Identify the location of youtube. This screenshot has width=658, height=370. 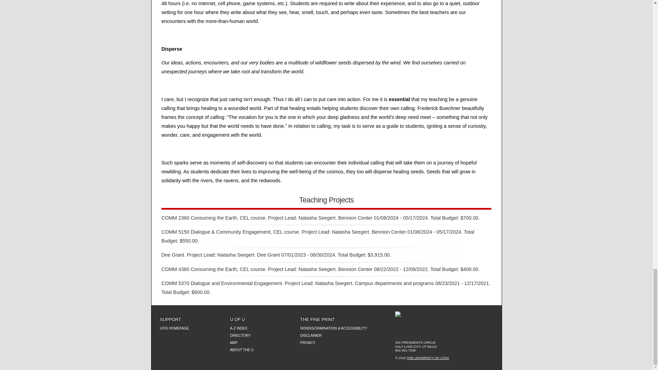
(446, 331).